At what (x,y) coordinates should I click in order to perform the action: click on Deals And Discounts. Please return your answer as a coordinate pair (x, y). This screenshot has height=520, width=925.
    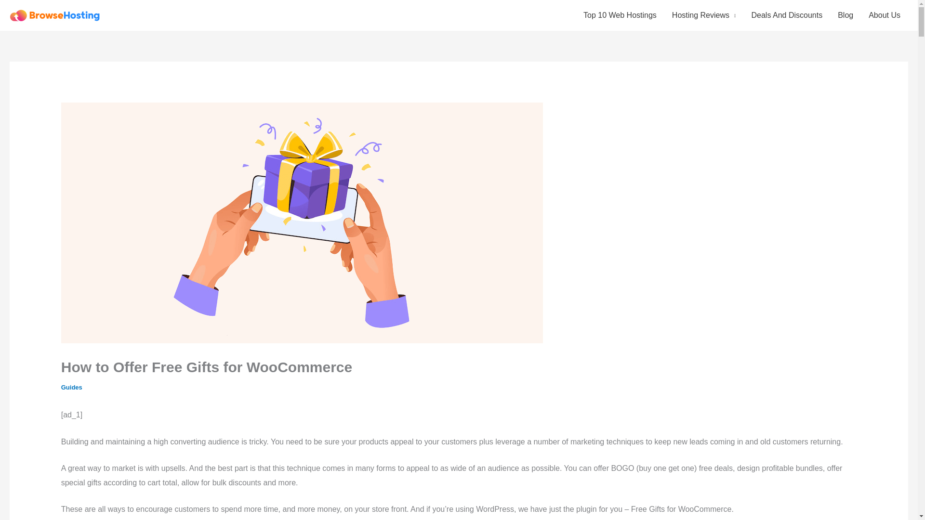
    Looking at the image, I should click on (787, 15).